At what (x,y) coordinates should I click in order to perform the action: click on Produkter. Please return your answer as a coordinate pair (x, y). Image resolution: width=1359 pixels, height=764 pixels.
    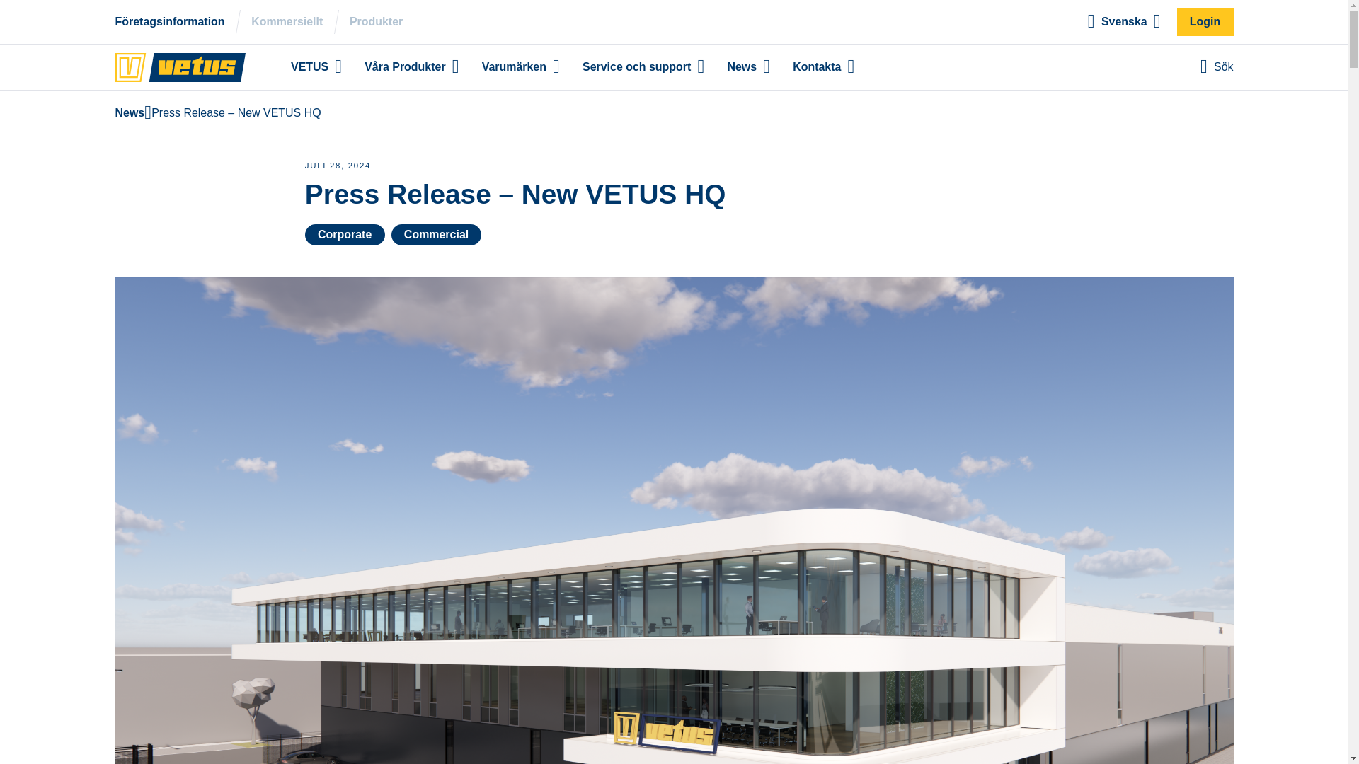
    Looking at the image, I should click on (375, 22).